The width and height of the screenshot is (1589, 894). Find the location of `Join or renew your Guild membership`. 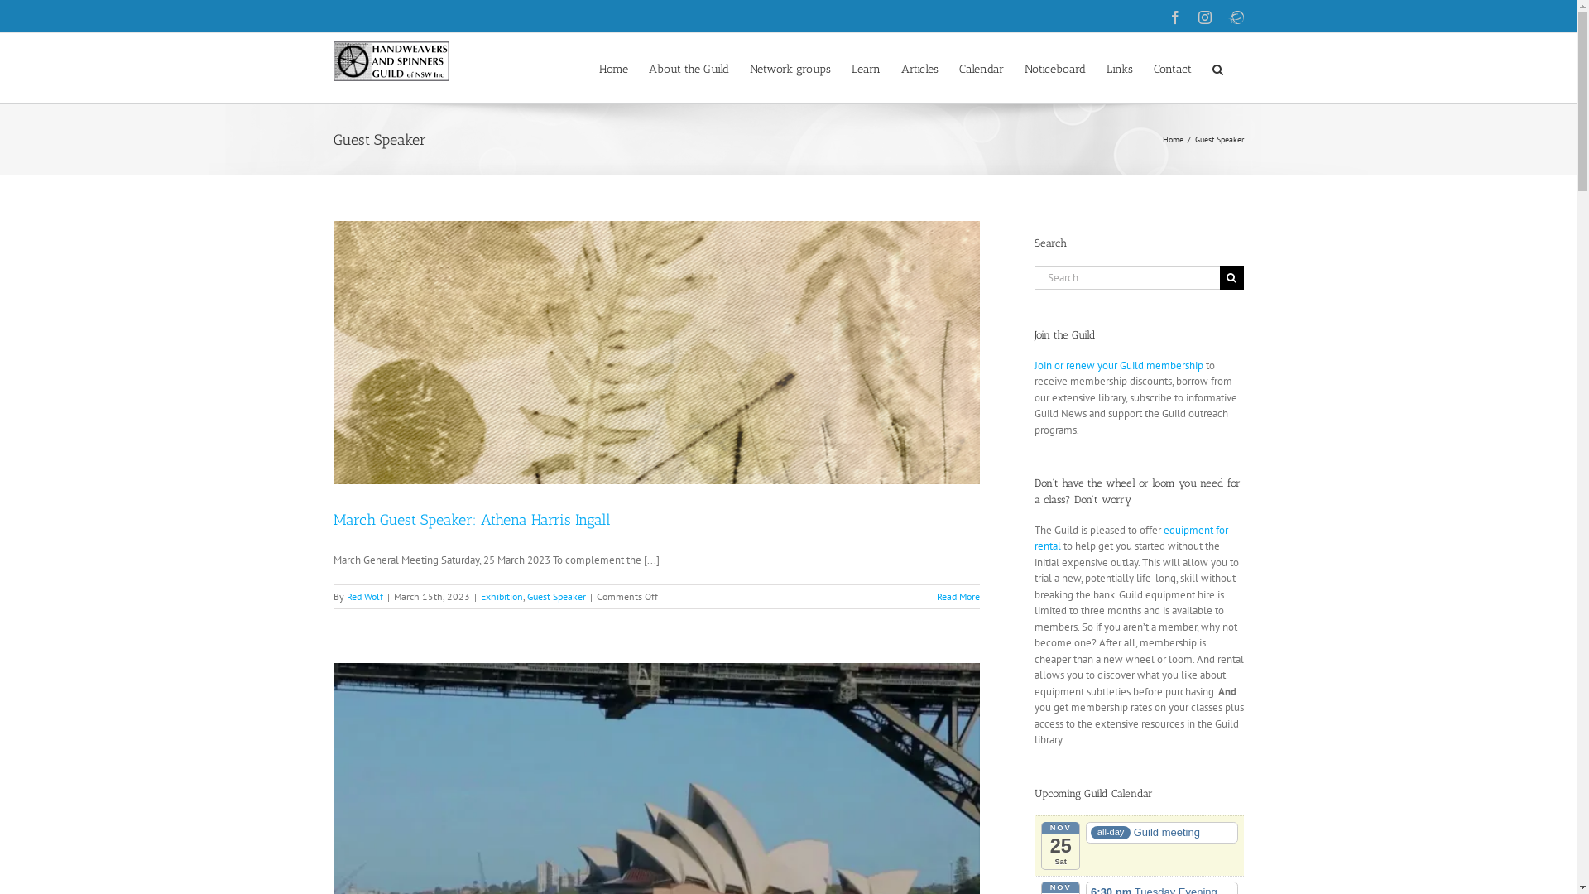

Join or renew your Guild membership is located at coordinates (1119, 366).